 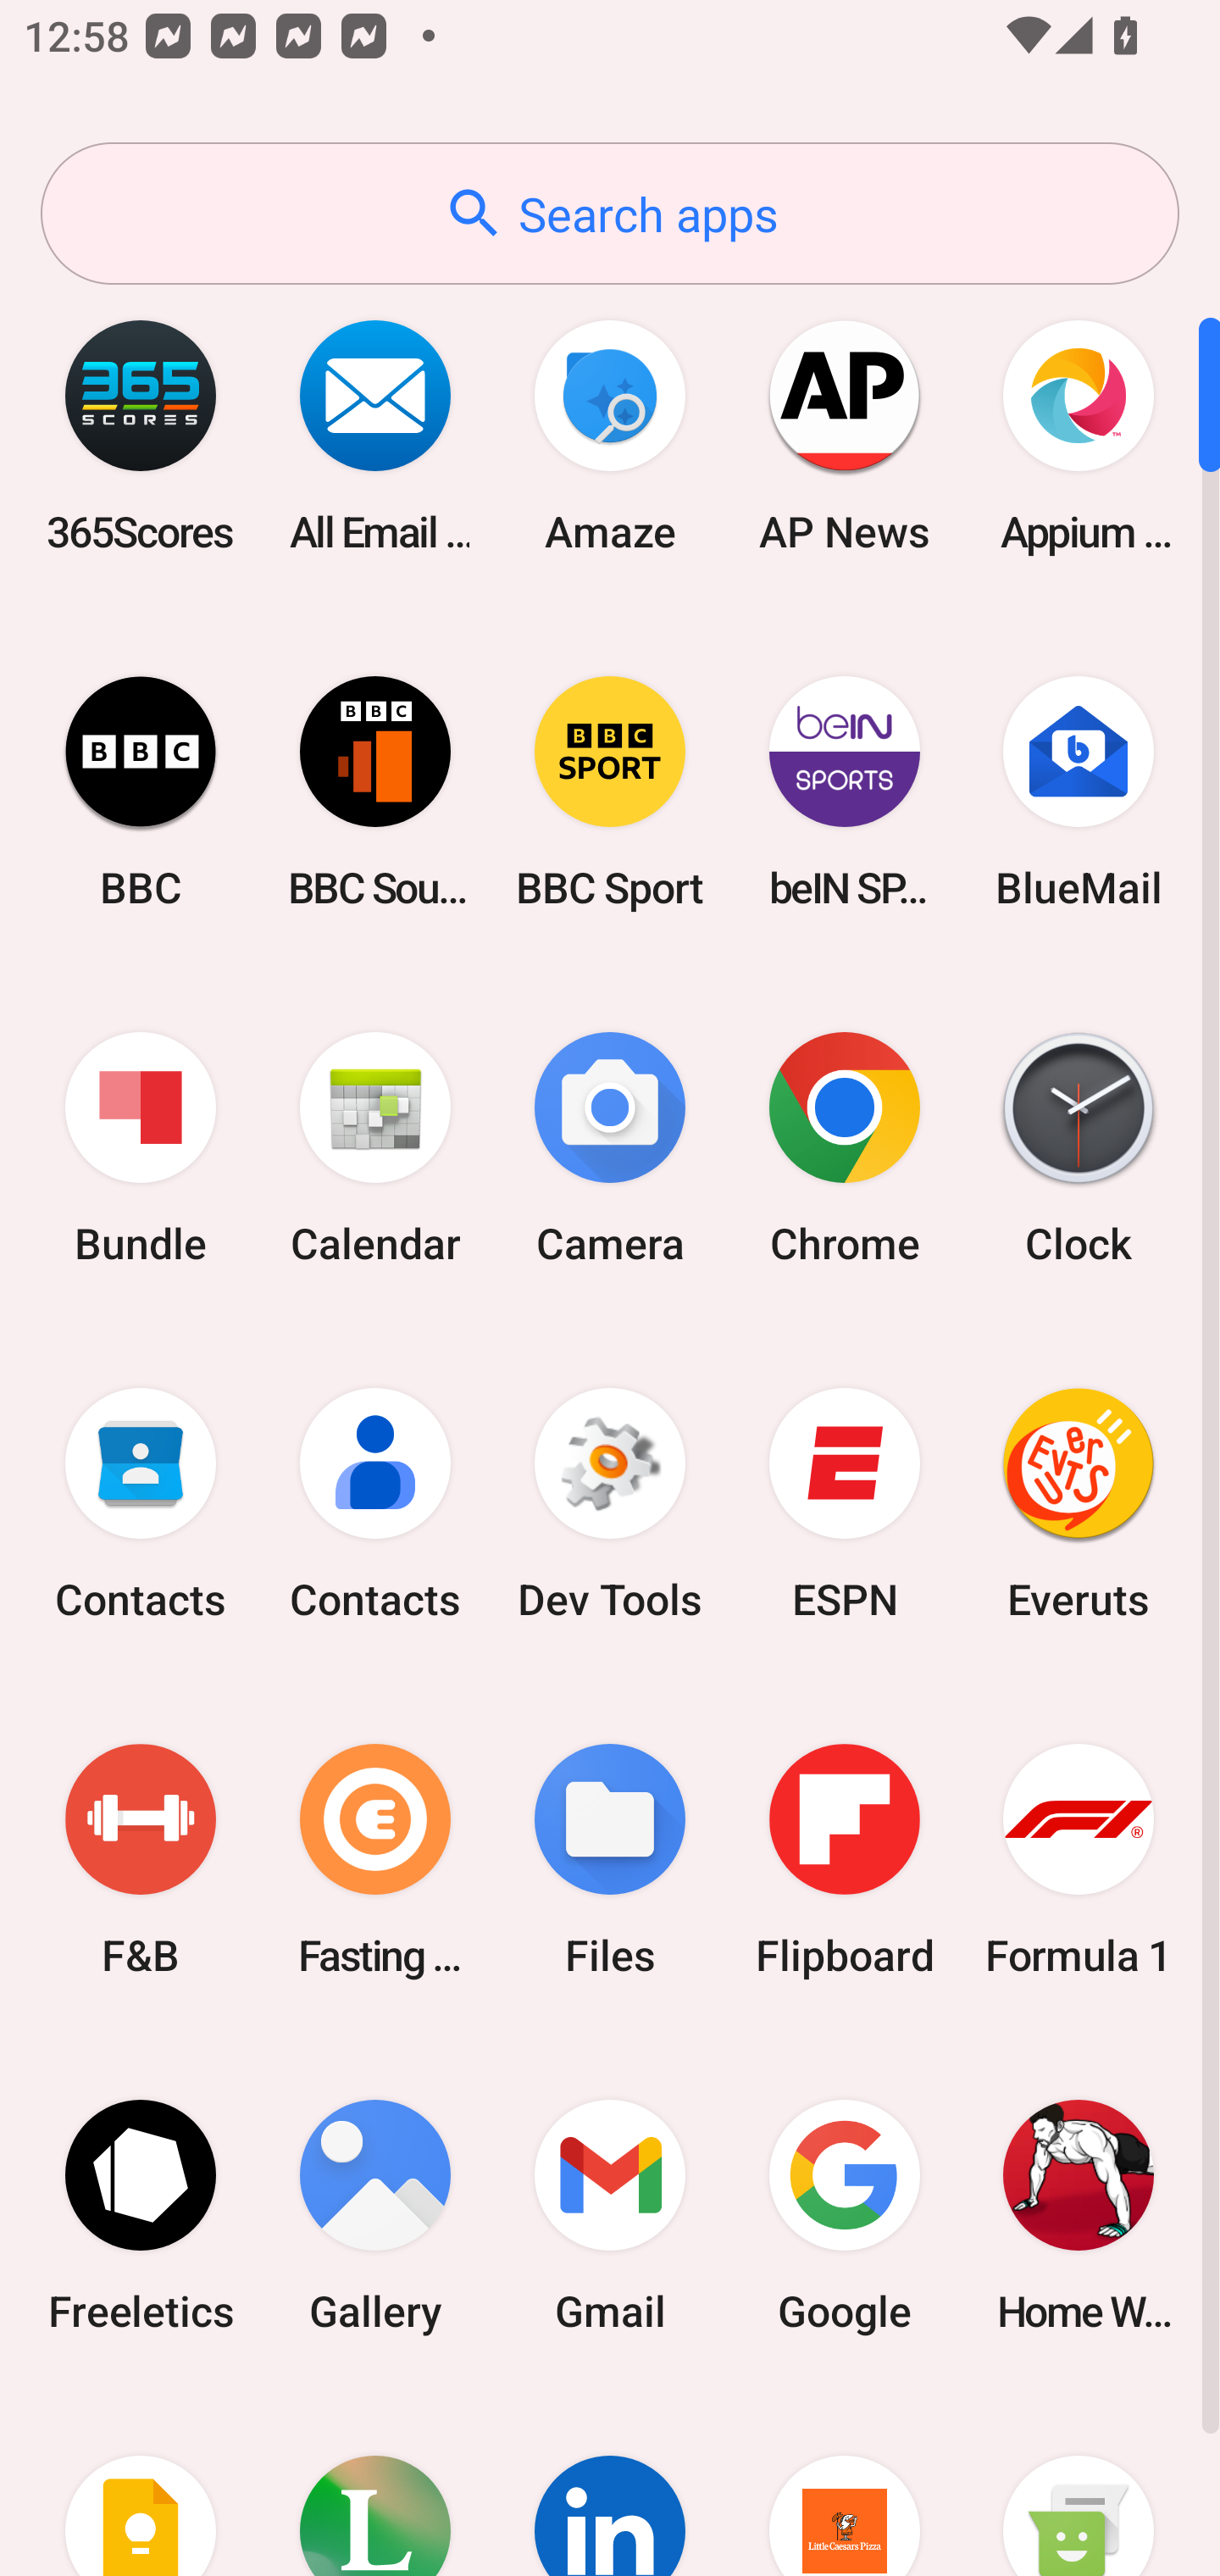 I want to click on Bundle, so click(x=141, y=1149).